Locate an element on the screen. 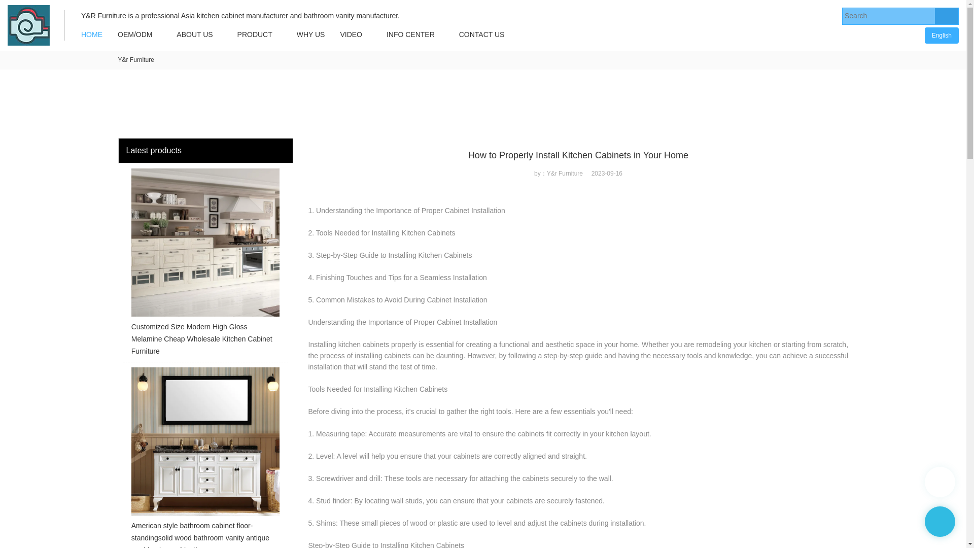 This screenshot has height=548, width=974. ABOUT US is located at coordinates (194, 35).